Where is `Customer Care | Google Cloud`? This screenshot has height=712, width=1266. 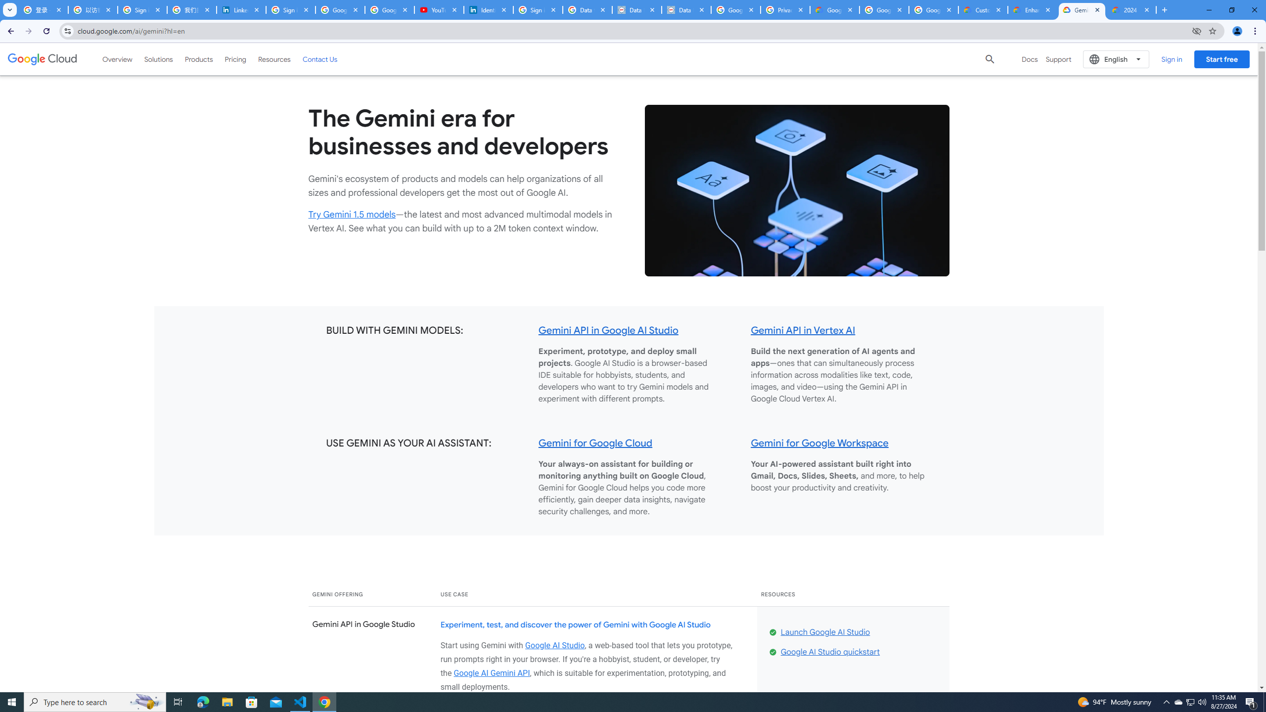
Customer Care | Google Cloud is located at coordinates (984, 10).